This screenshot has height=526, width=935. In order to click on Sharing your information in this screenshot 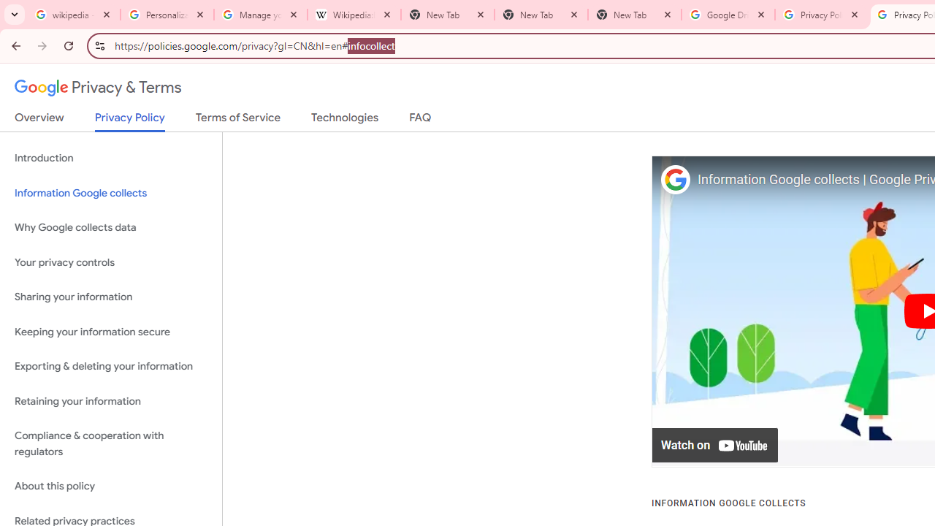, I will do `click(111, 297)`.